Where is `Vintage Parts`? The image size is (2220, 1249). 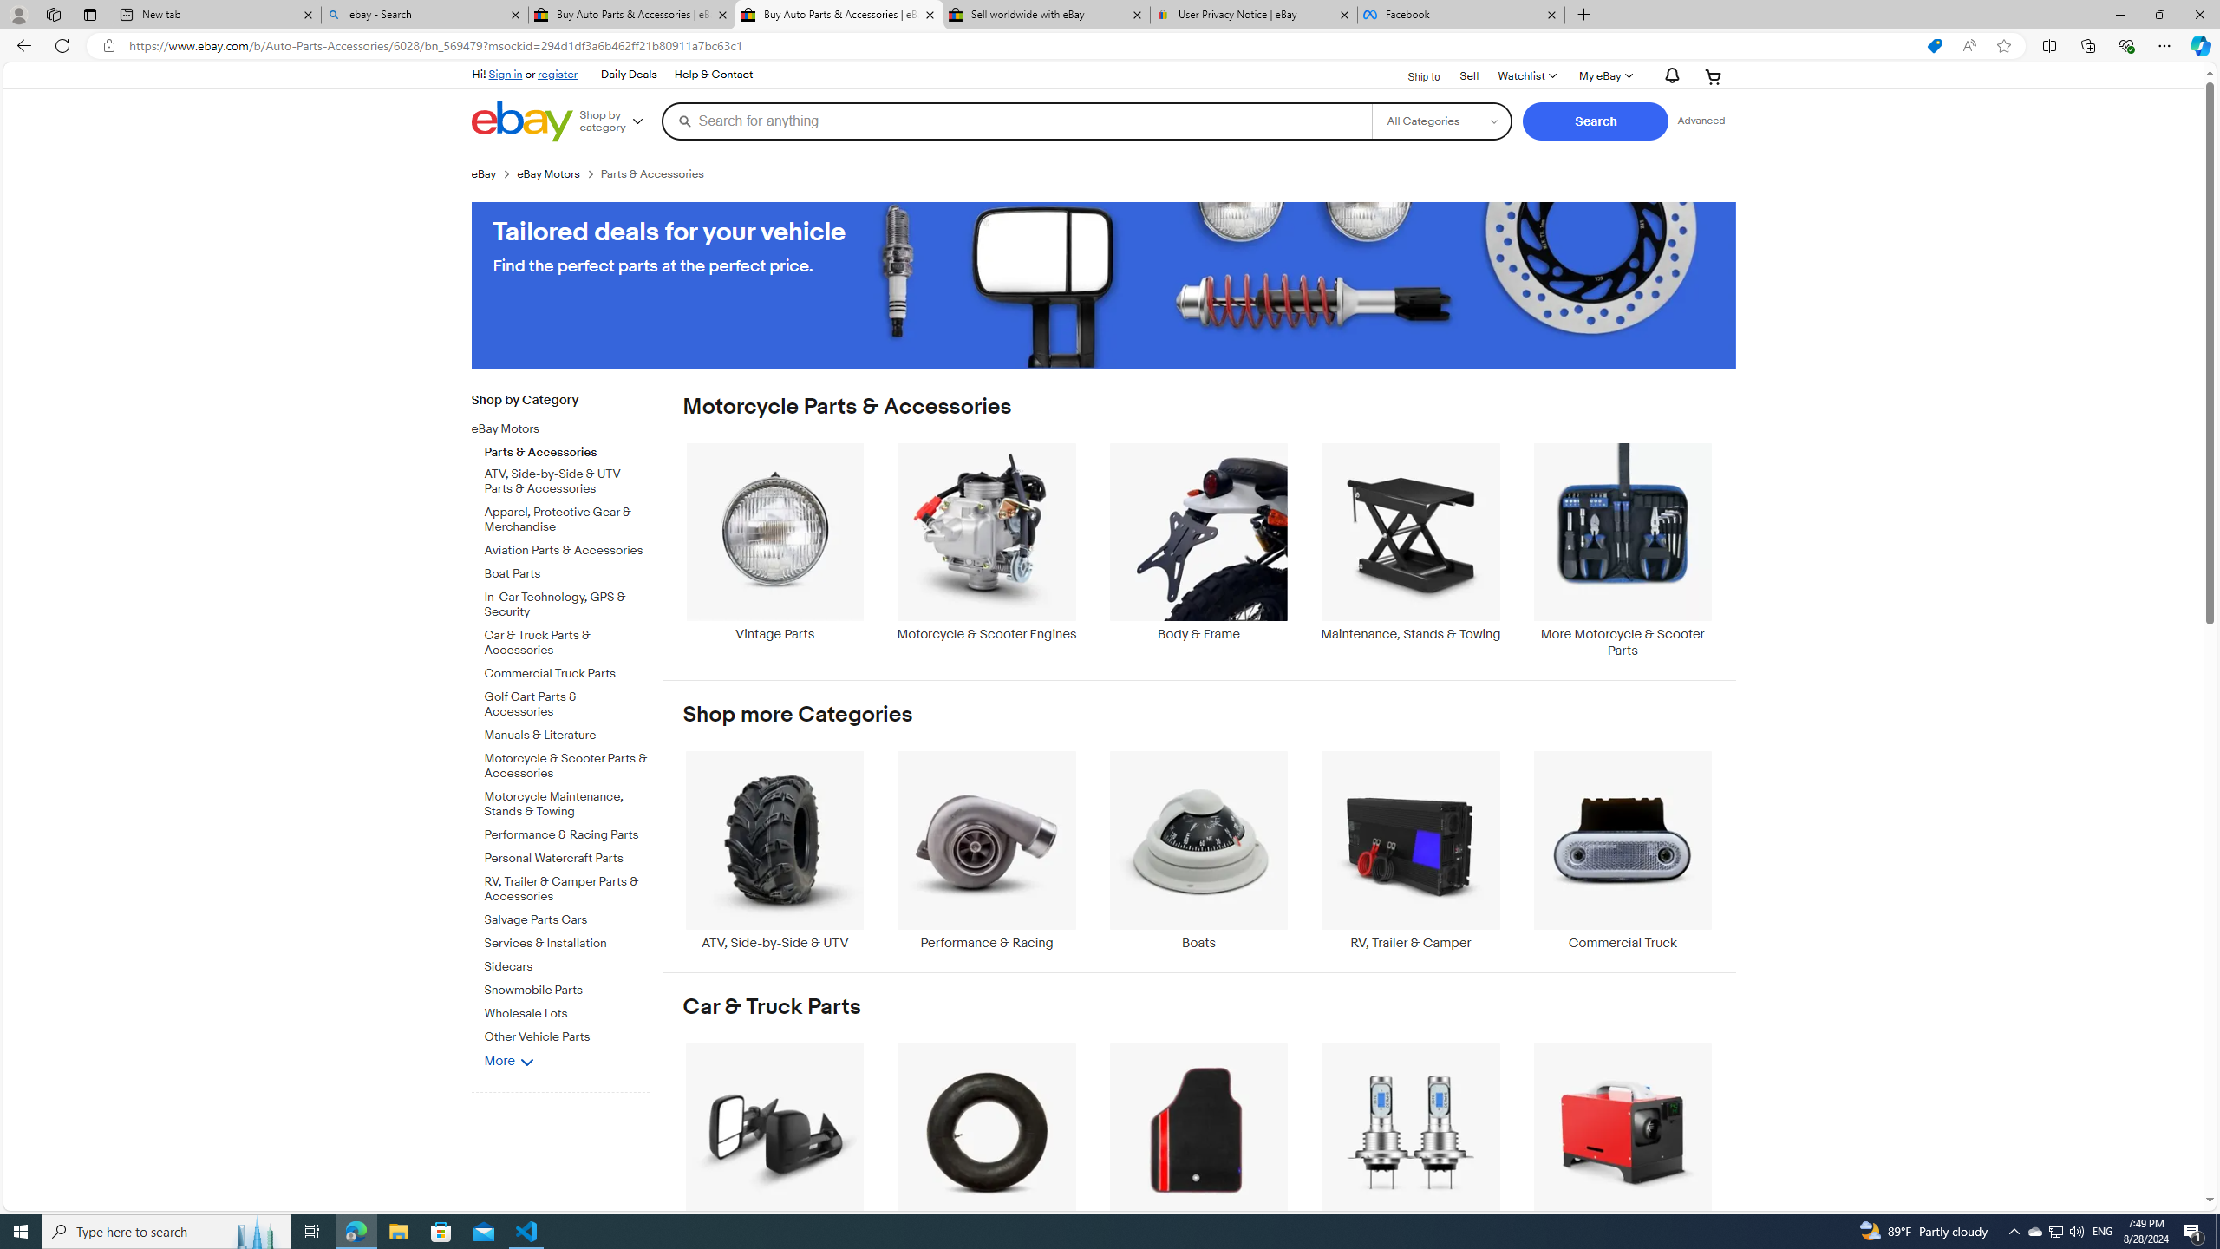 Vintage Parts is located at coordinates (774, 550).